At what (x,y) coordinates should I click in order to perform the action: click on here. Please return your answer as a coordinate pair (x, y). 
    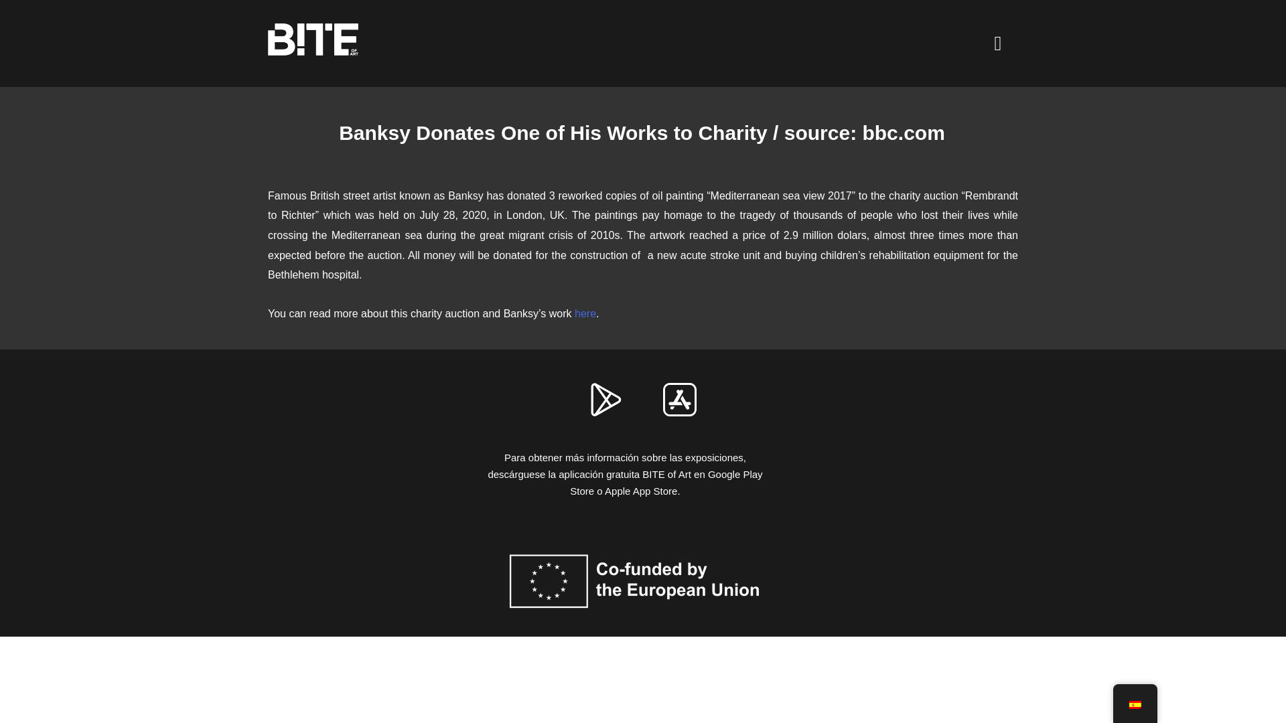
    Looking at the image, I should click on (585, 313).